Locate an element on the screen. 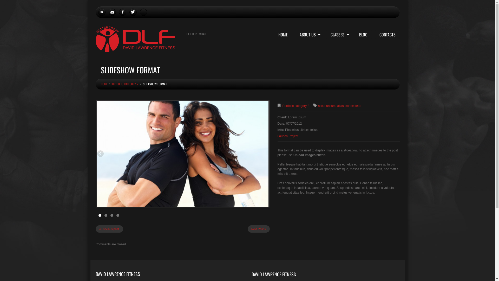  Previous is located at coordinates (101, 154).